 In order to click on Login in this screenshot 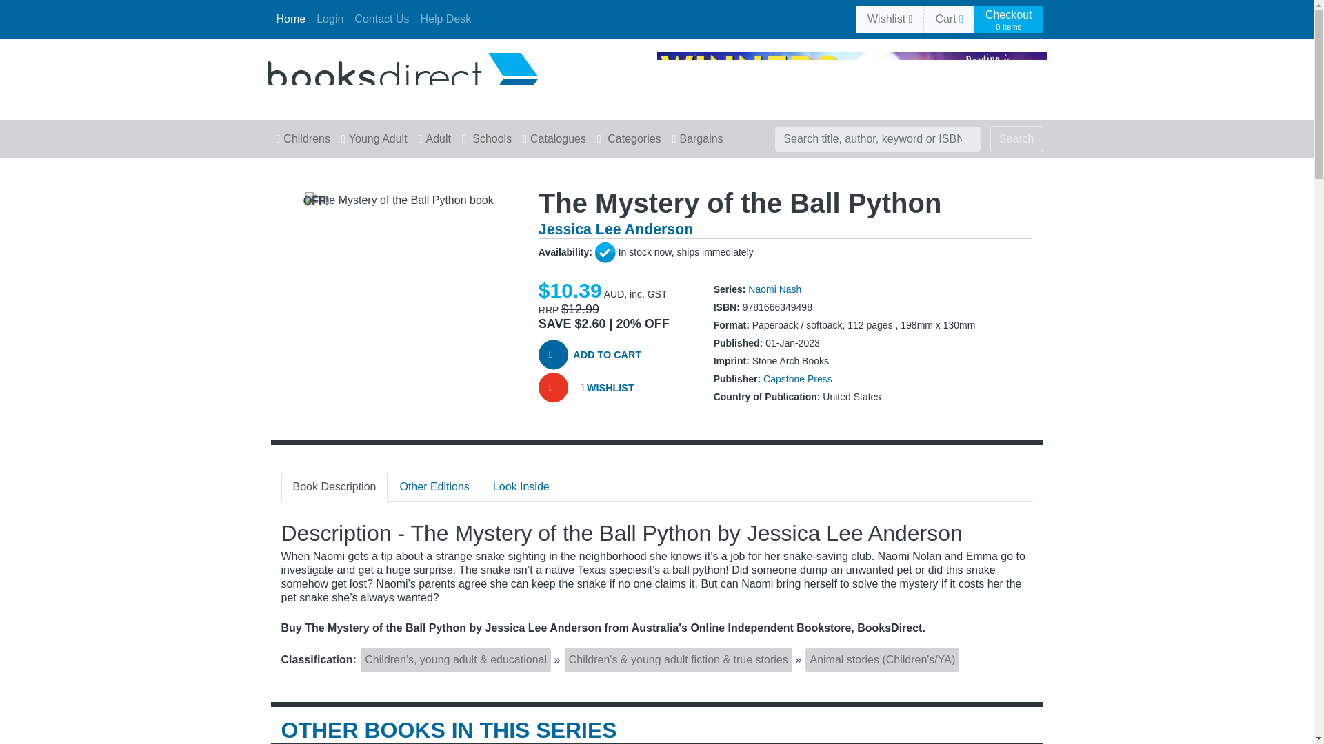, I will do `click(330, 19)`.